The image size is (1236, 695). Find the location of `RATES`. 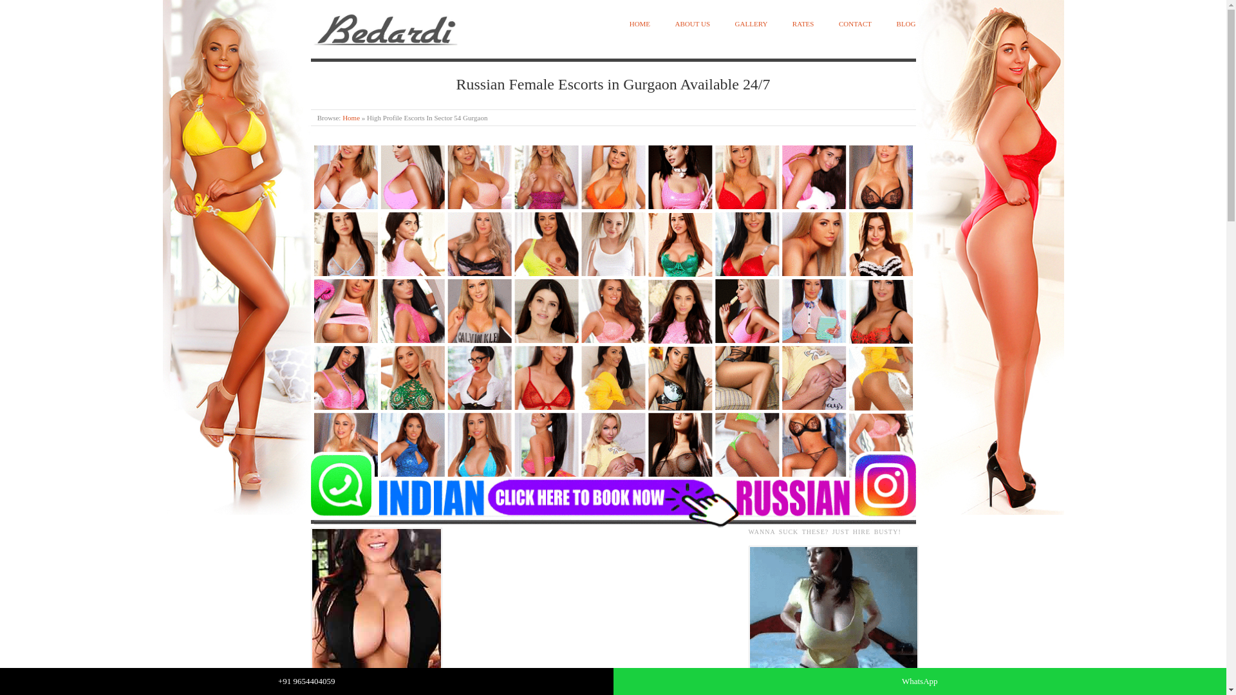

RATES is located at coordinates (803, 24).